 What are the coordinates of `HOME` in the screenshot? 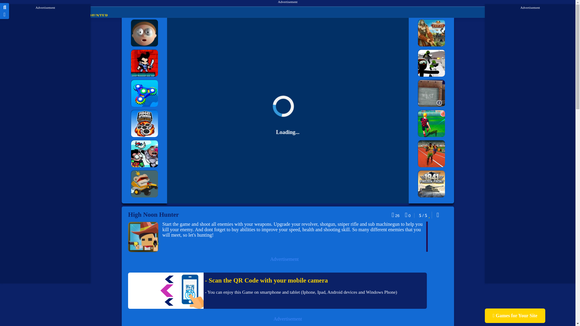 It's located at (18, 16).